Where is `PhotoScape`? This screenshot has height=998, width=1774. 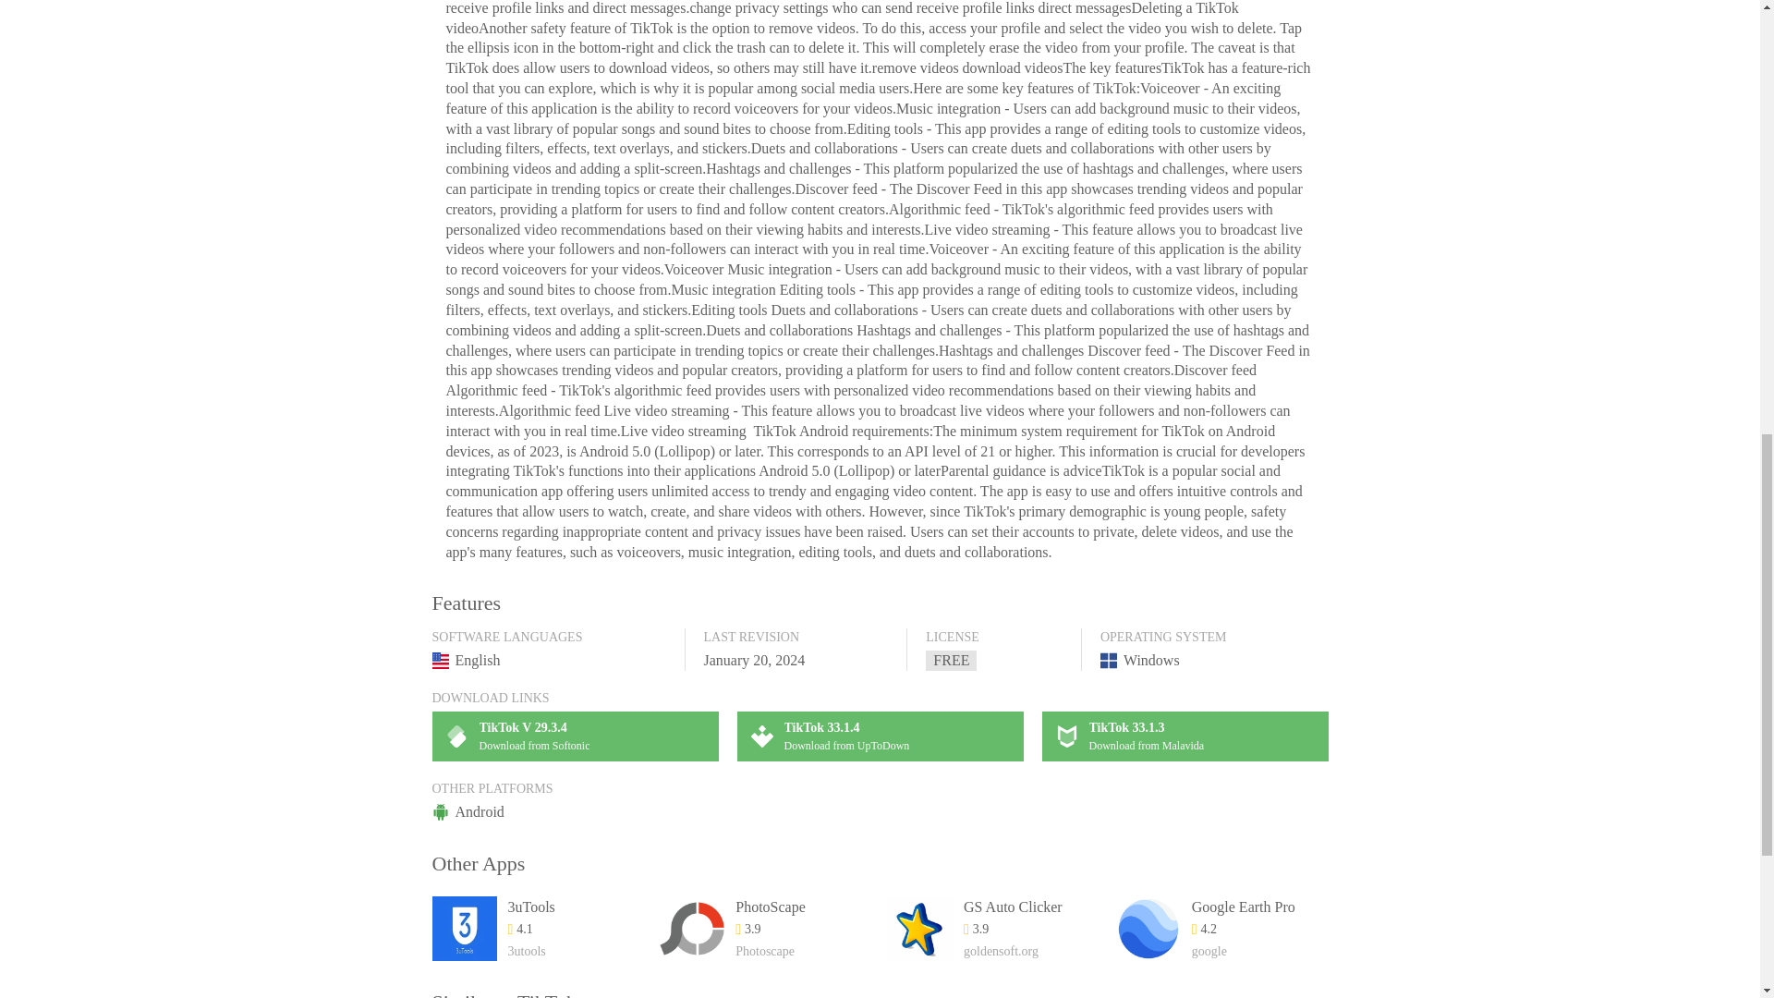 PhotoScape is located at coordinates (771, 907).